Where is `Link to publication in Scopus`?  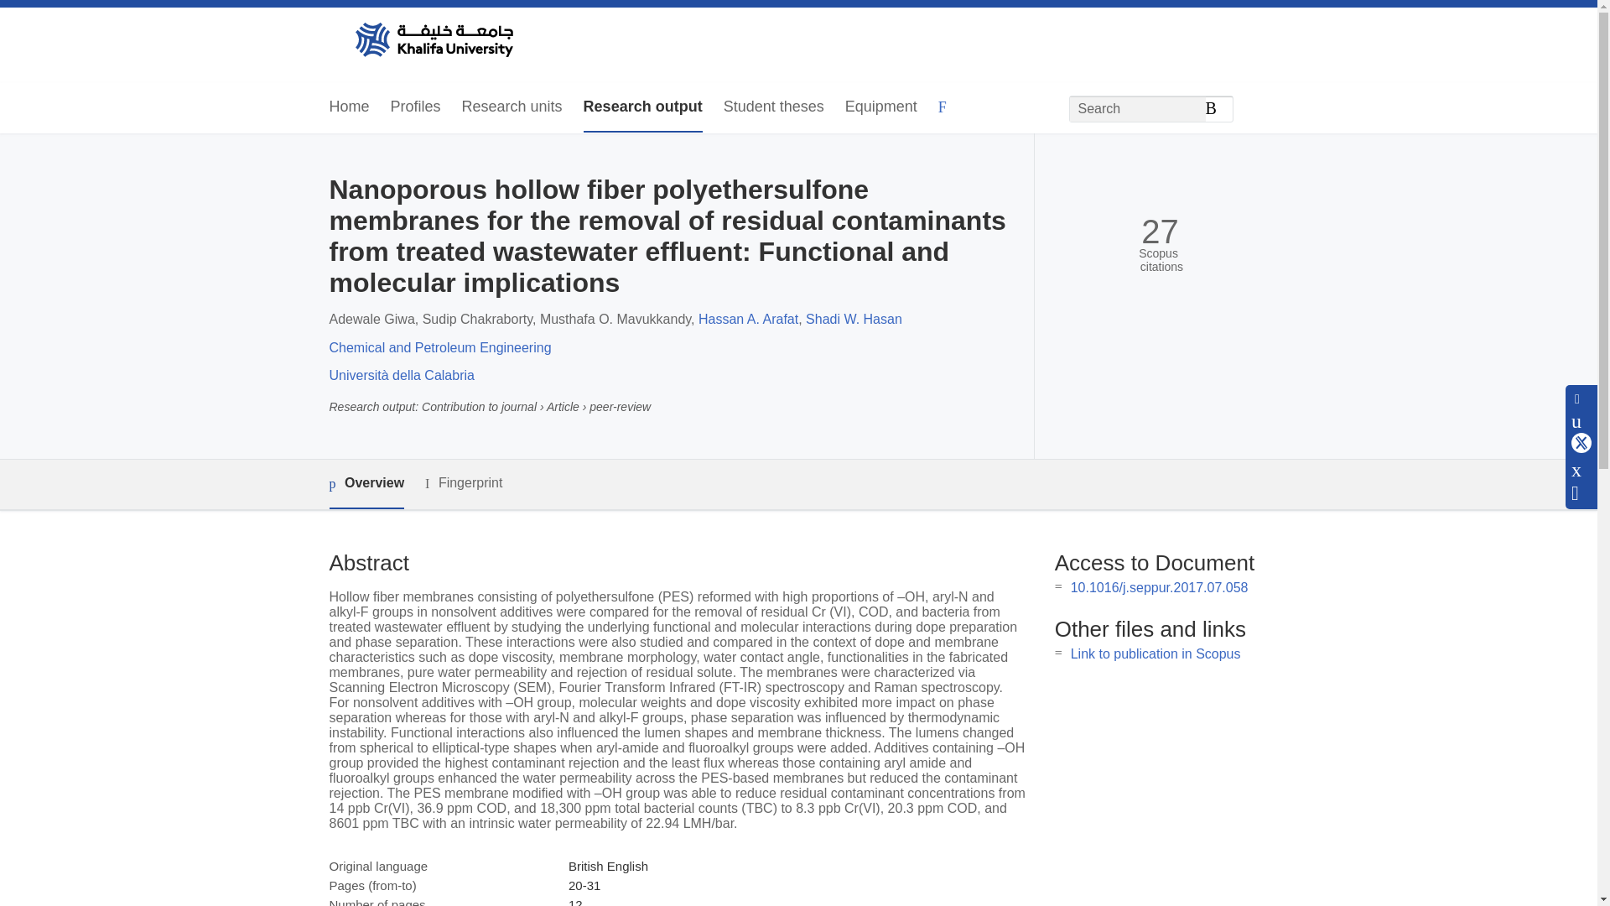 Link to publication in Scopus is located at coordinates (1156, 654).